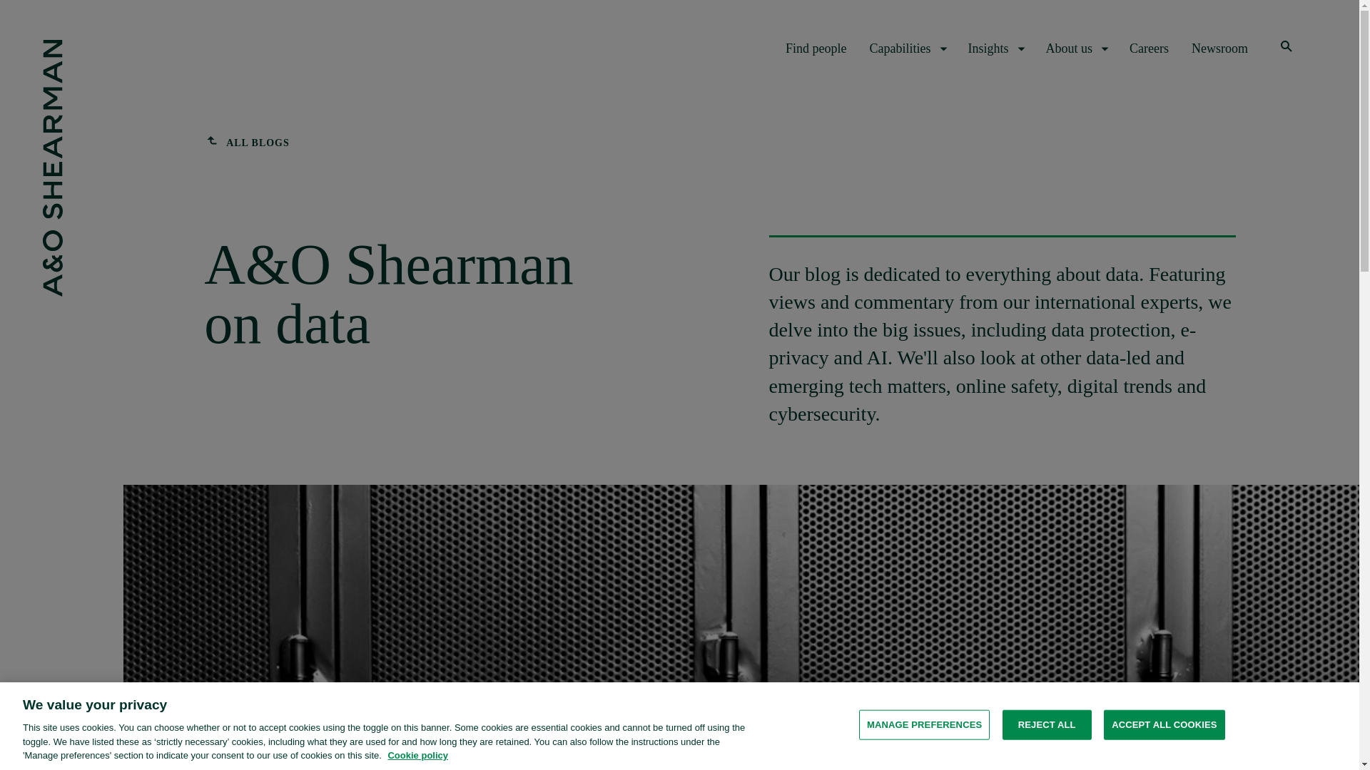  What do you see at coordinates (908, 48) in the screenshot?
I see `Capabilities` at bounding box center [908, 48].